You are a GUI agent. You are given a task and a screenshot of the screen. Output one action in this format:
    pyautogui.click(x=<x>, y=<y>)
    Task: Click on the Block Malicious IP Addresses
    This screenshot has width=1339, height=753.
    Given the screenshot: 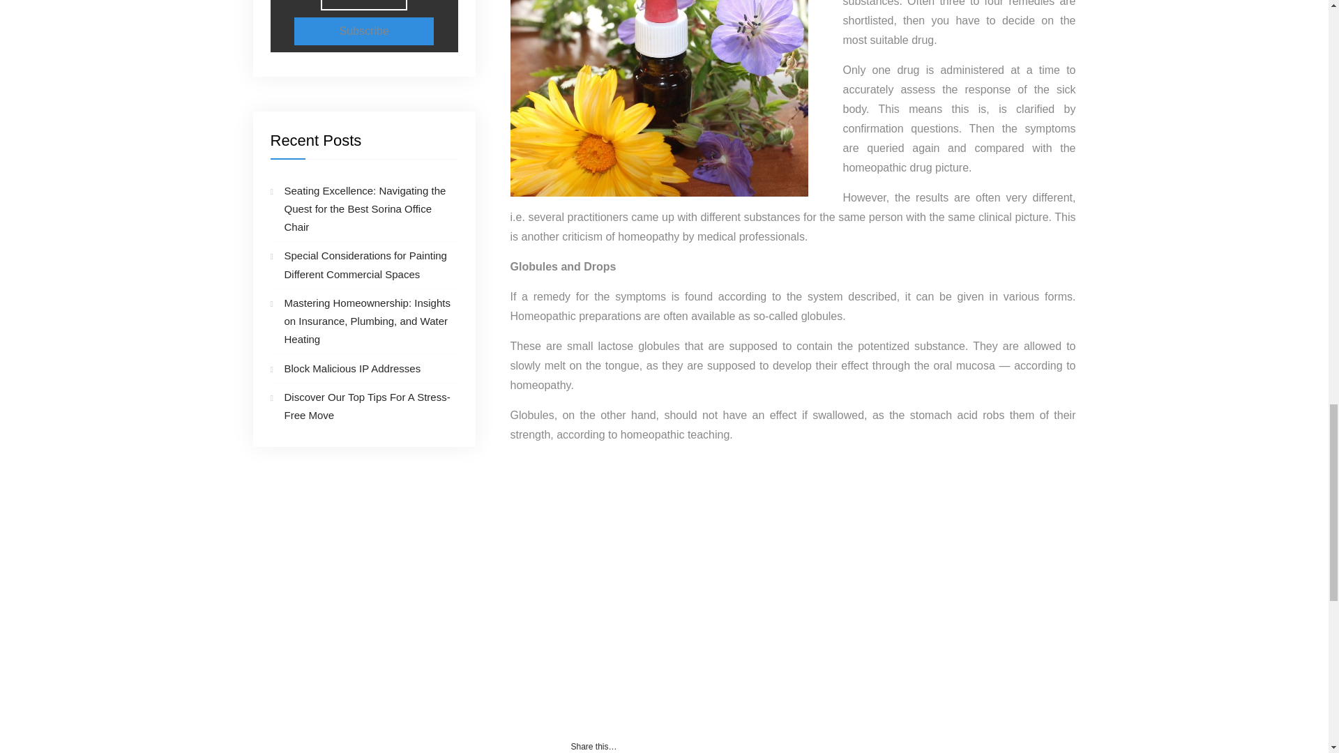 What is the action you would take?
    pyautogui.click(x=353, y=368)
    